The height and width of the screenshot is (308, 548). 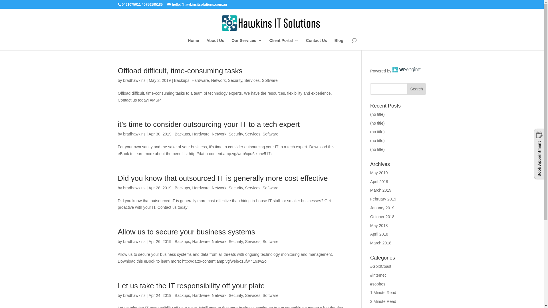 I want to click on (no title), so click(x=377, y=132).